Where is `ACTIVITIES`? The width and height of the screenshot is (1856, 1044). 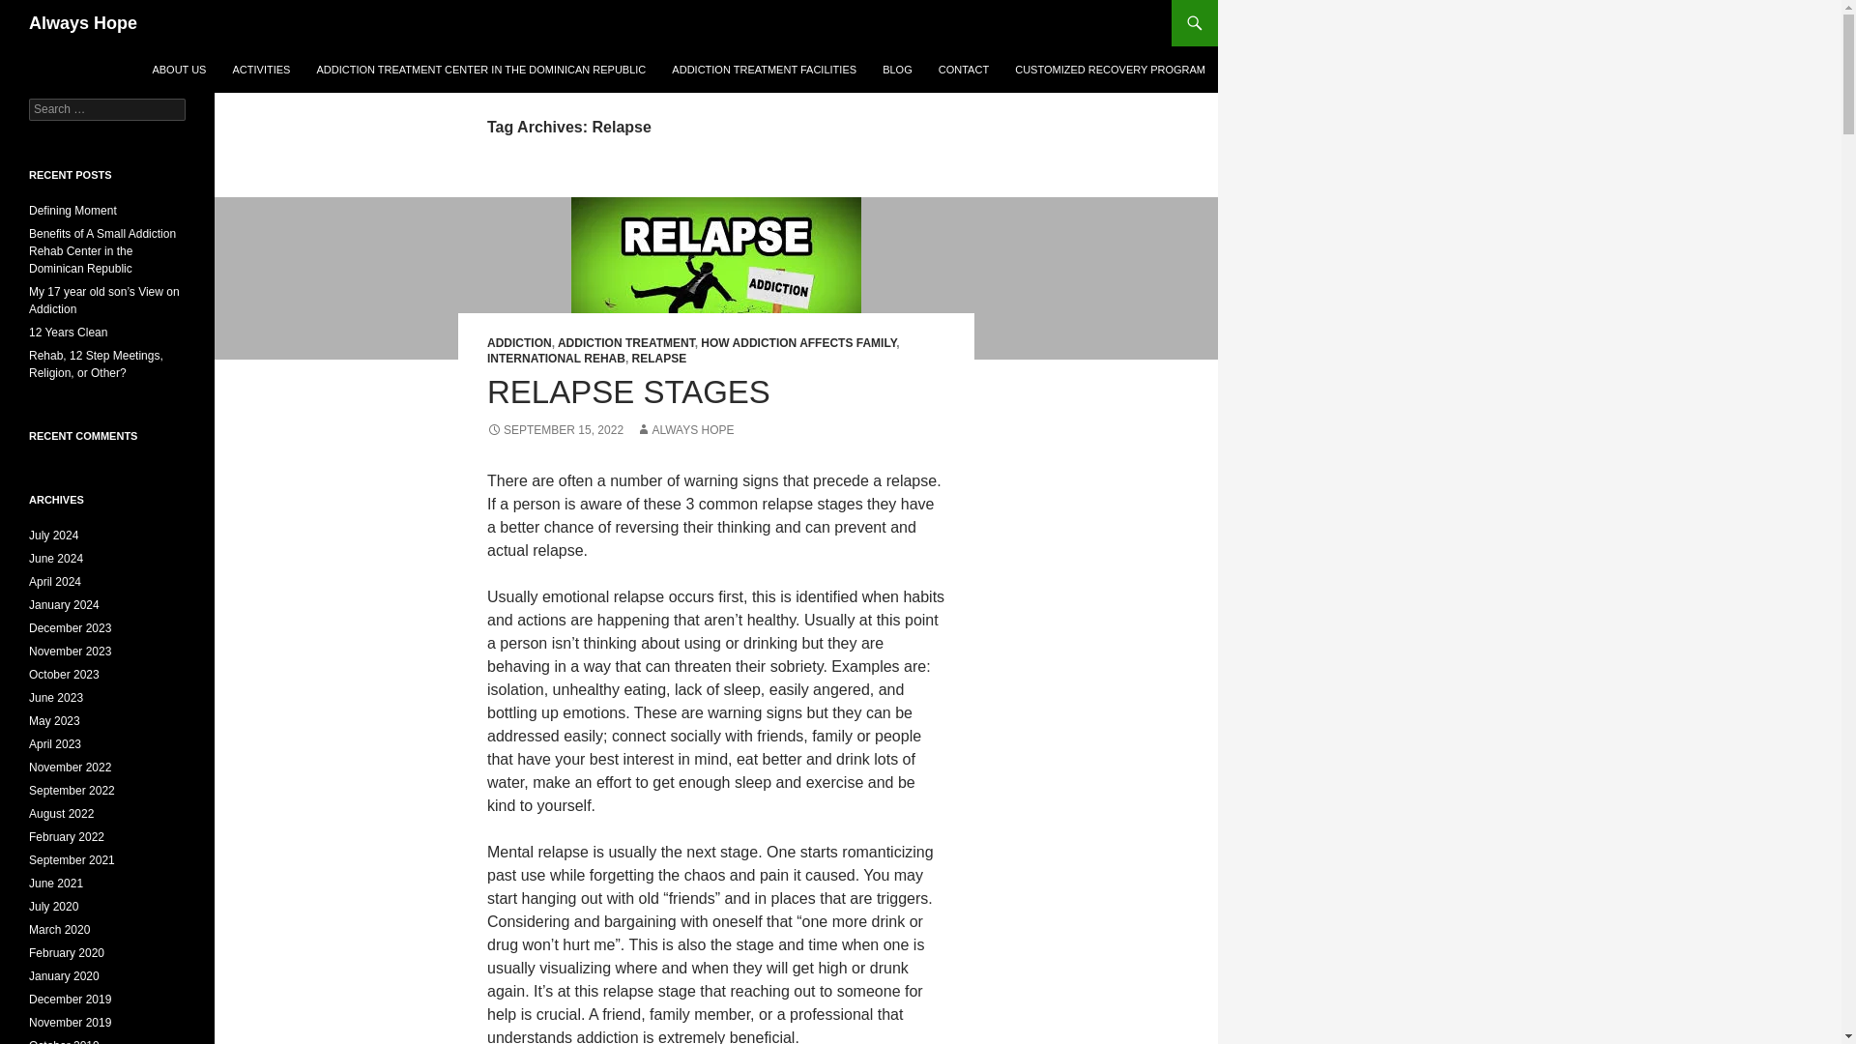
ACTIVITIES is located at coordinates (261, 70).